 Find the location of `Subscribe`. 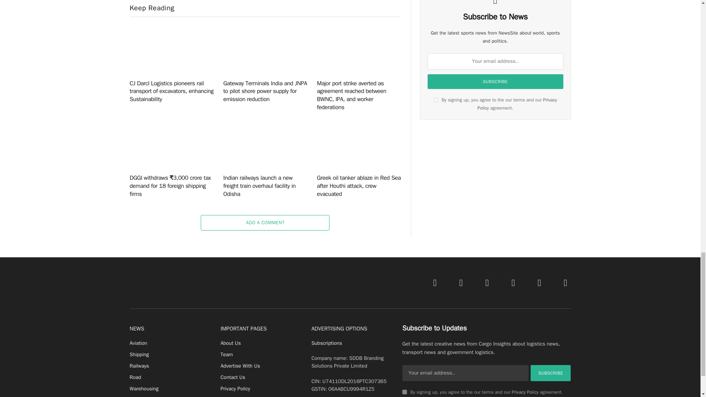

Subscribe is located at coordinates (496, 81).